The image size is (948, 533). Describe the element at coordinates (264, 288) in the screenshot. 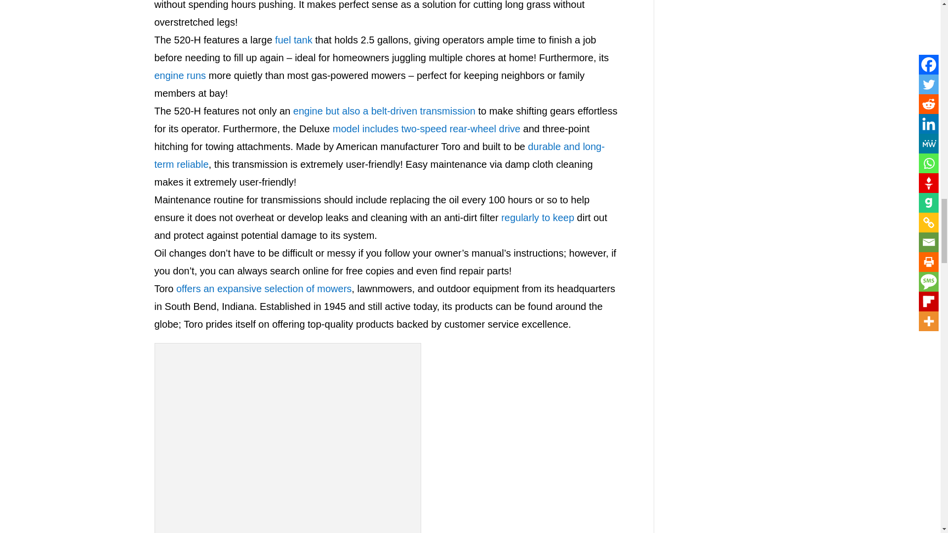

I see `offers an expansive selection of mowers` at that location.